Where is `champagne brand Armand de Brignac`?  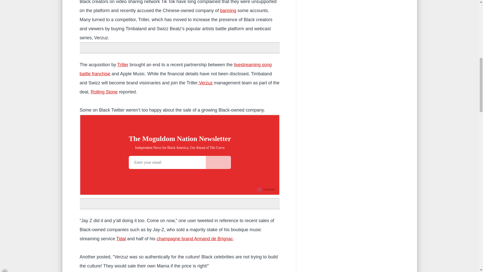 champagne brand Armand de Brignac is located at coordinates (195, 239).